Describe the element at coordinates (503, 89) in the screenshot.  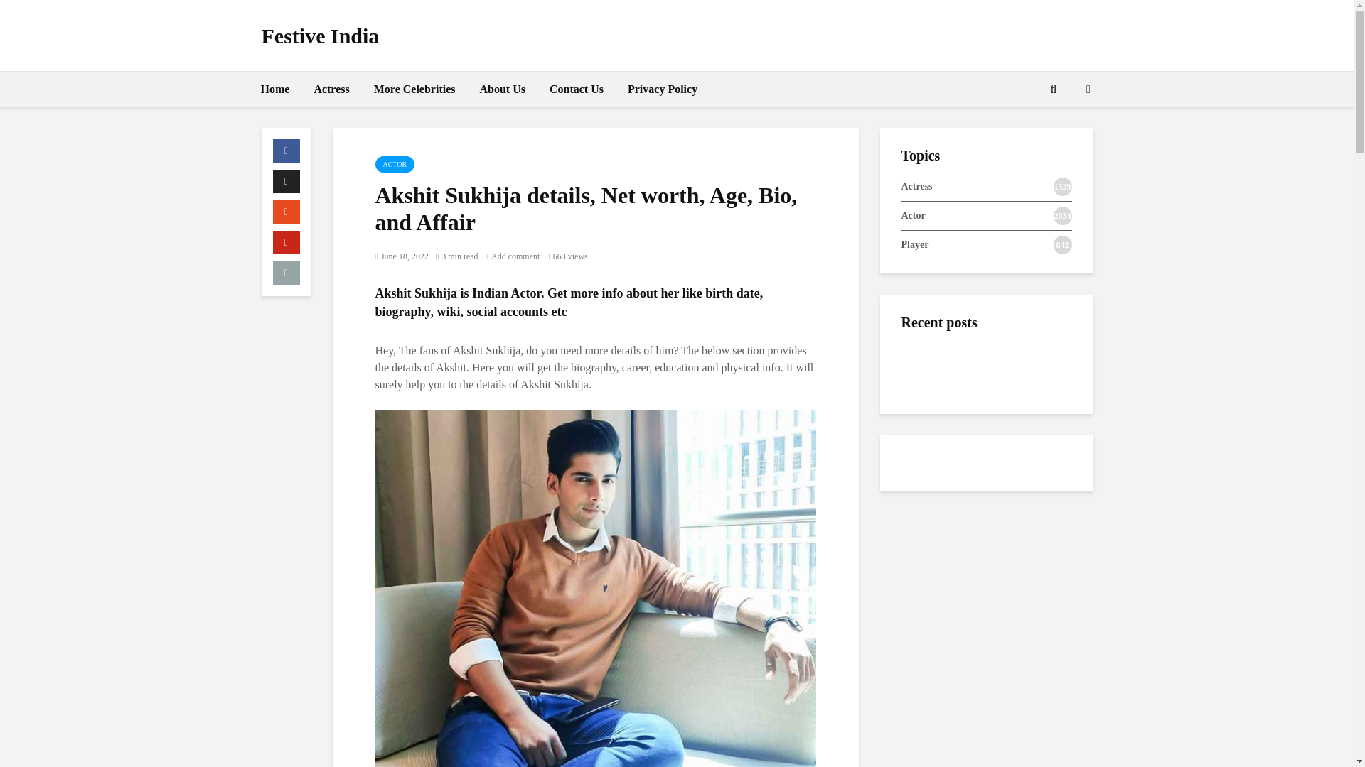
I see `About Us` at that location.